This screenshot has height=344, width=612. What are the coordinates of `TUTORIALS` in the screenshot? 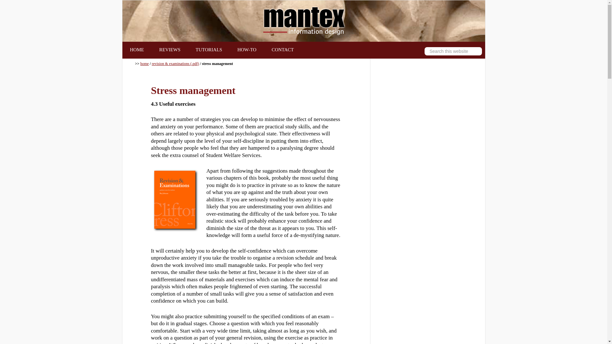 It's located at (209, 50).